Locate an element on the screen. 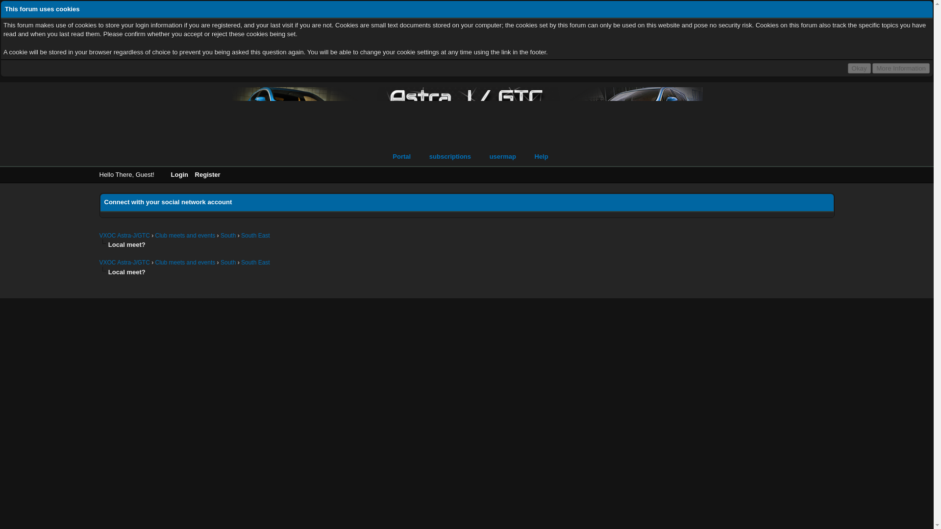  Portal is located at coordinates (396, 157).